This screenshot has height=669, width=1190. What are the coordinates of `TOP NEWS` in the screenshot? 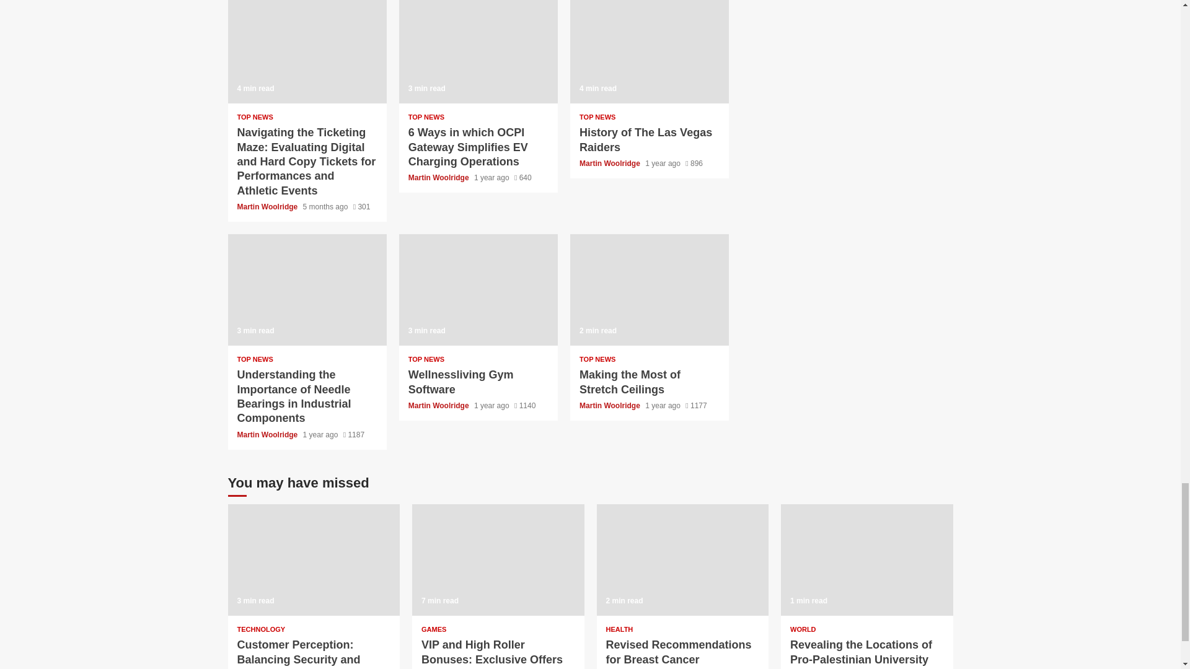 It's located at (254, 117).